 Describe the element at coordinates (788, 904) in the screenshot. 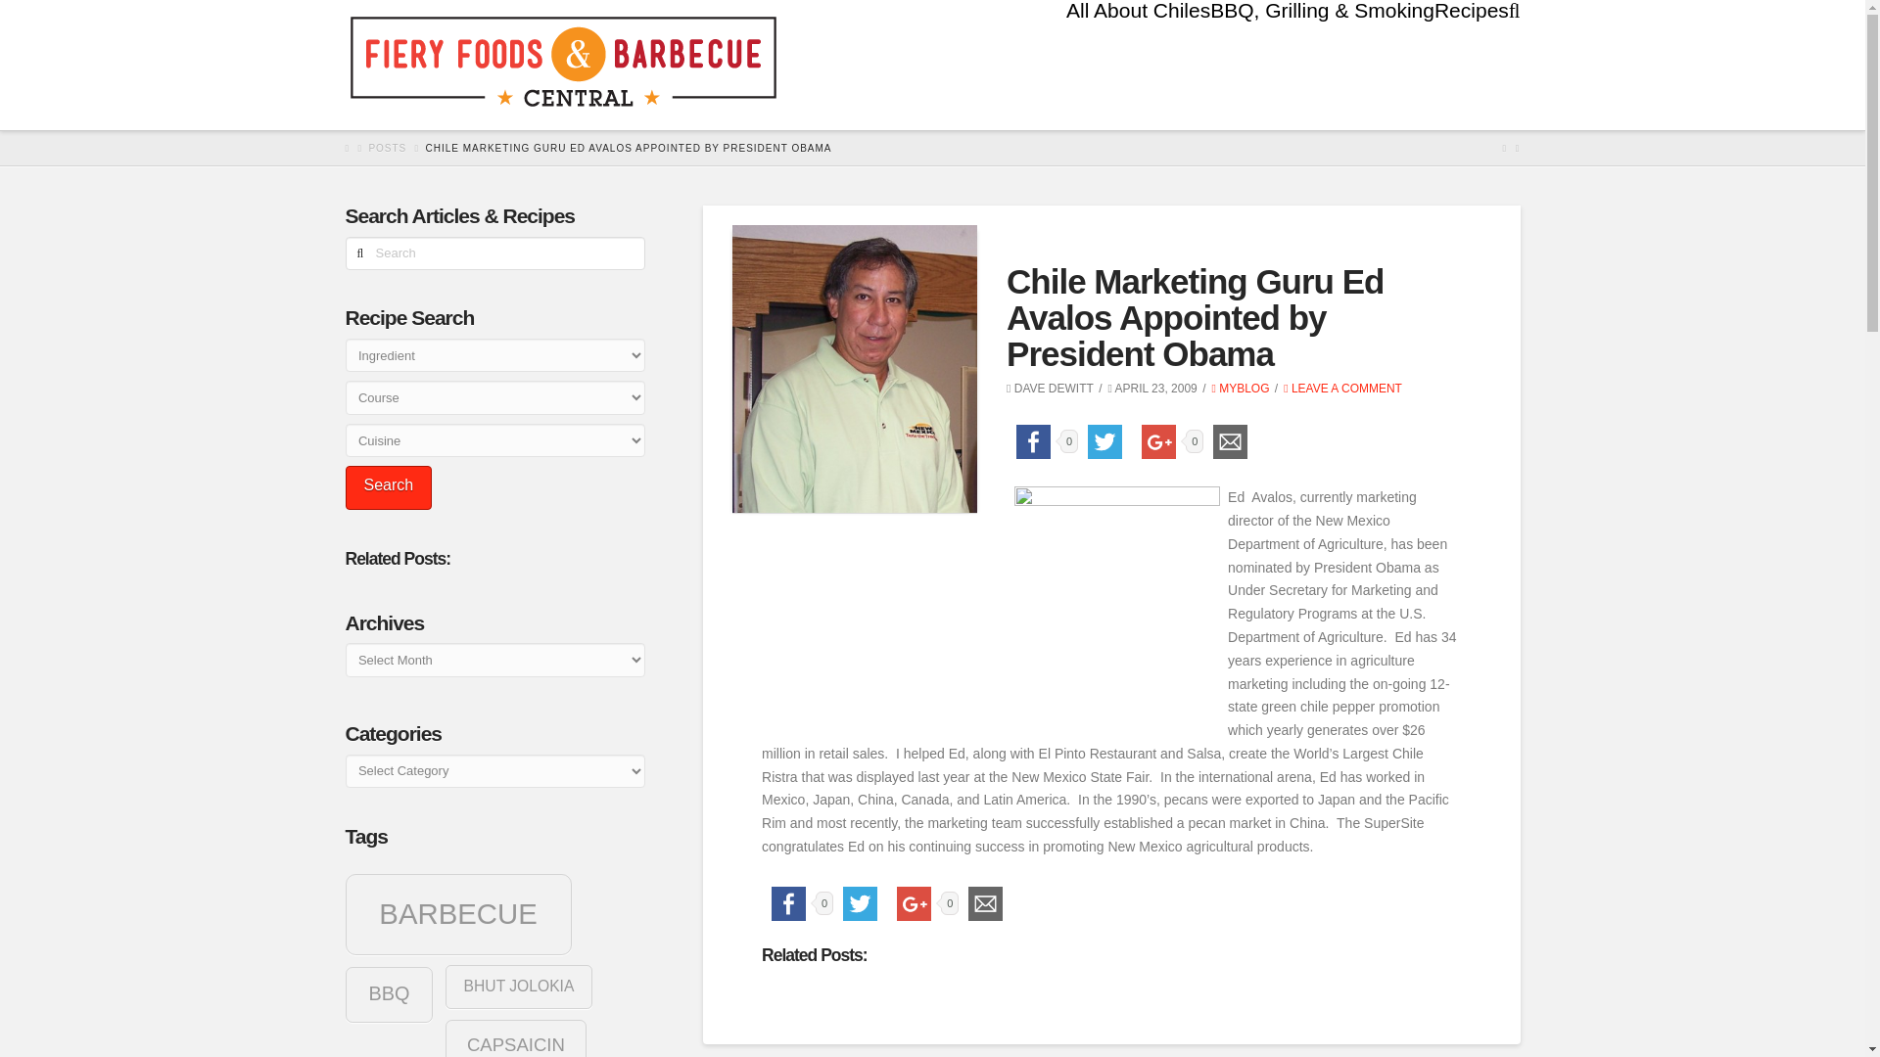

I see `Facebook` at that location.